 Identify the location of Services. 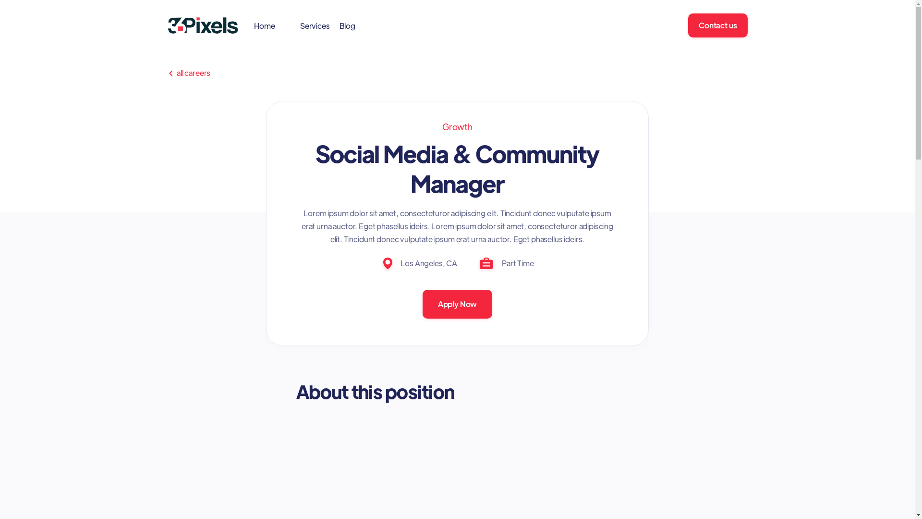
(320, 25).